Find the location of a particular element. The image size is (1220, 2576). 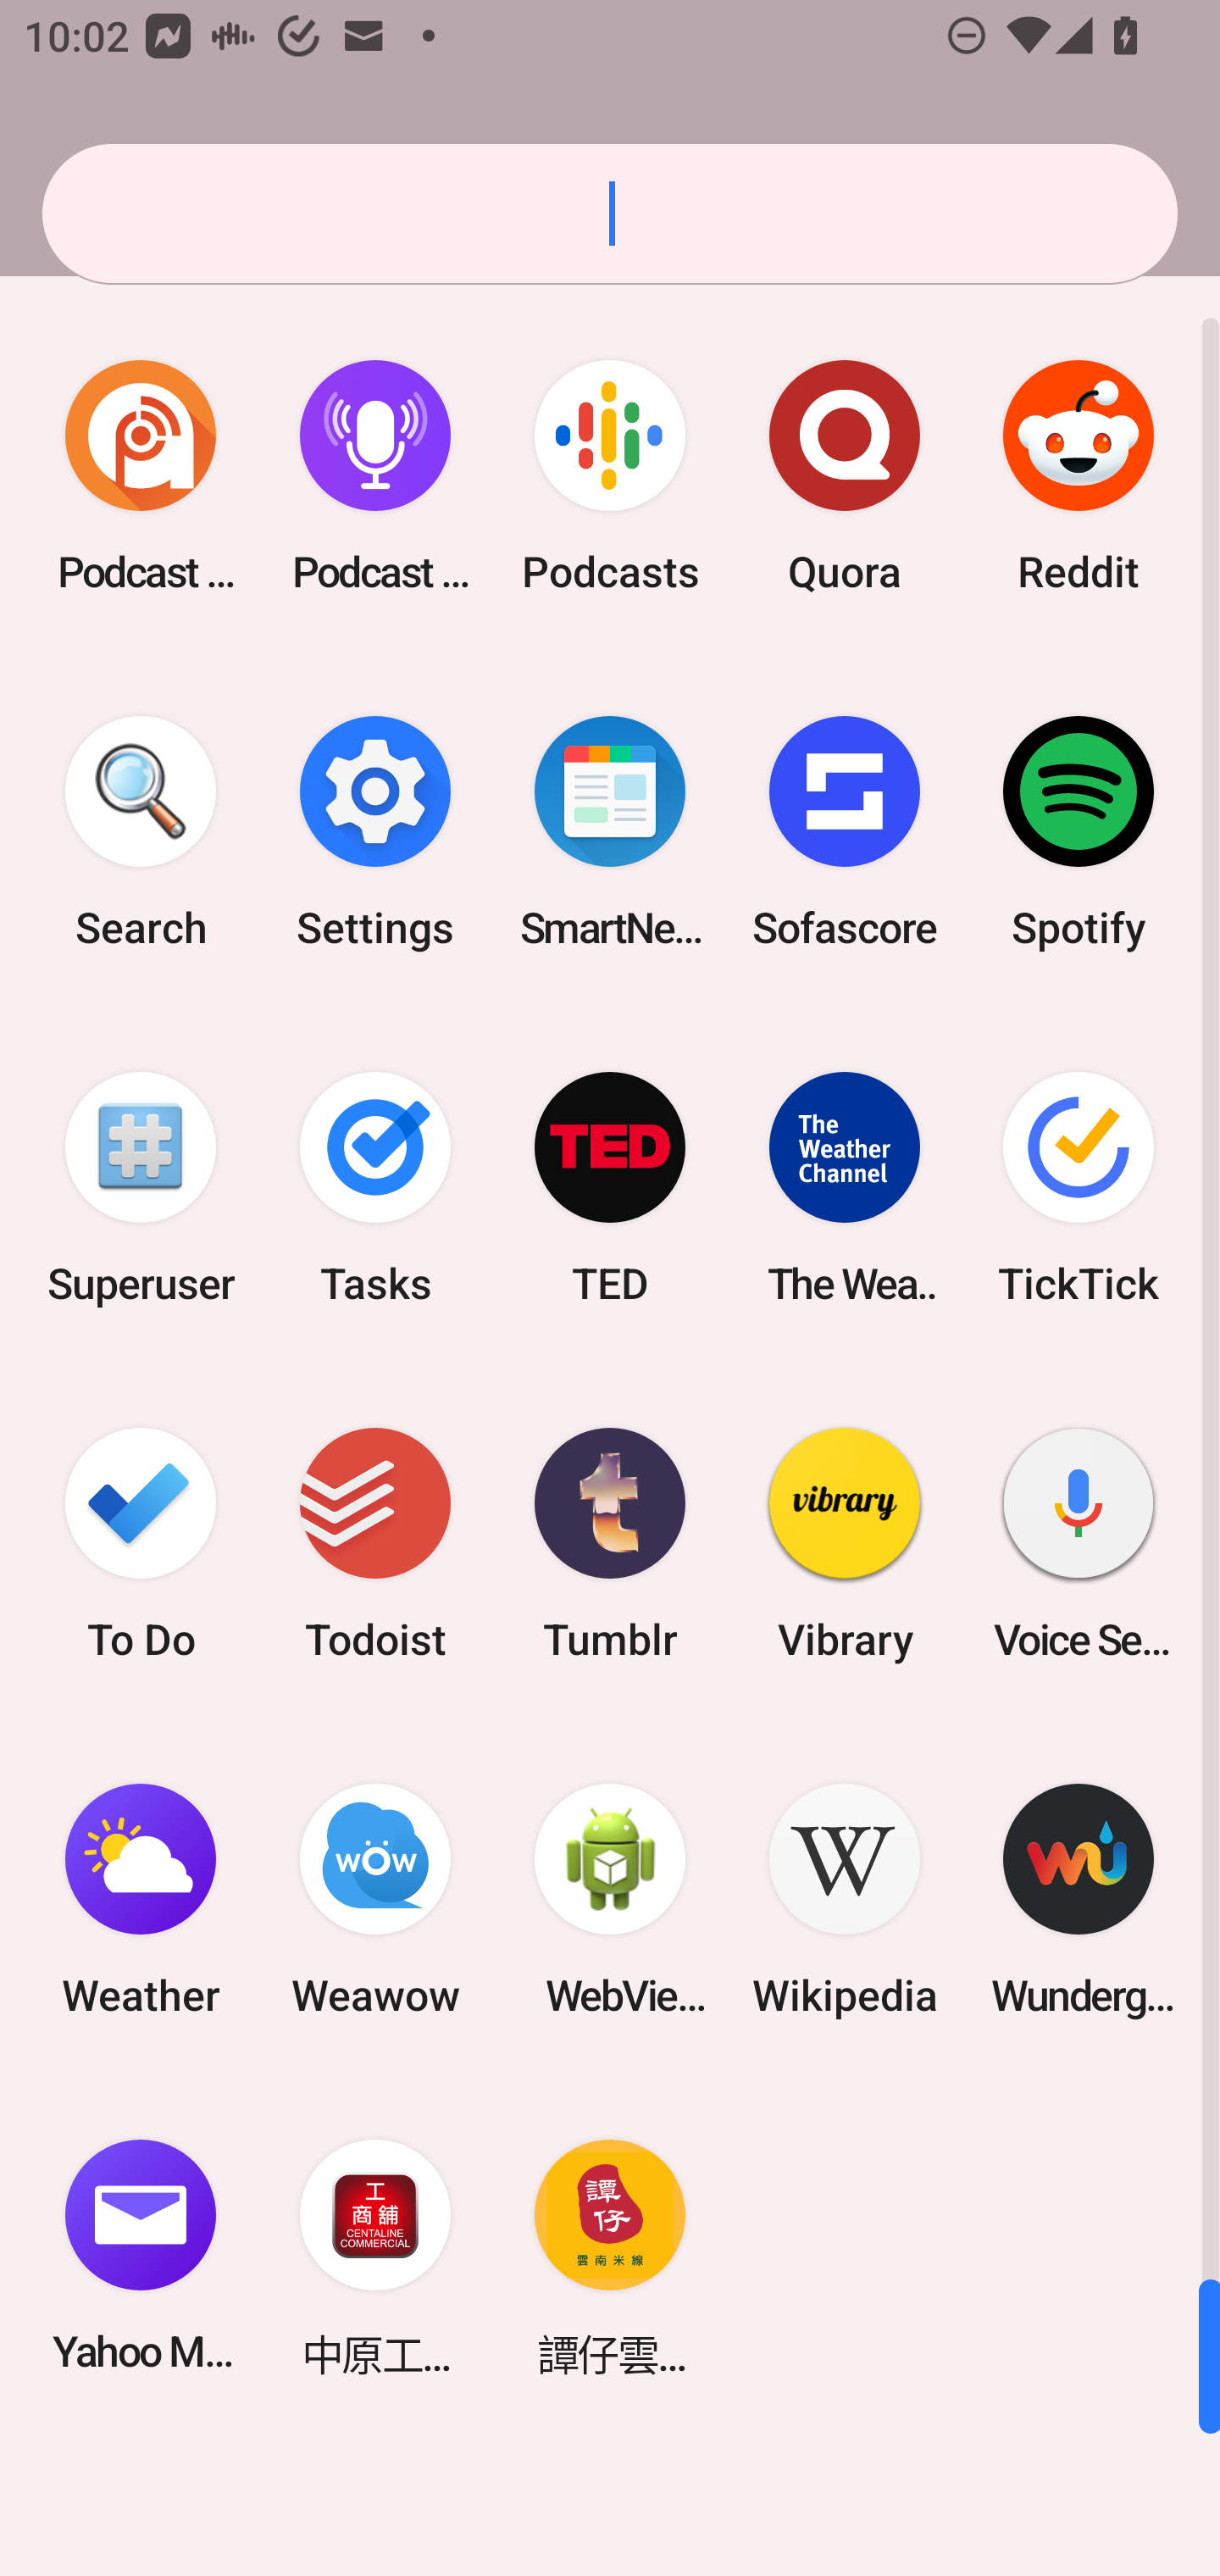

Vibrary is located at coordinates (844, 1542).